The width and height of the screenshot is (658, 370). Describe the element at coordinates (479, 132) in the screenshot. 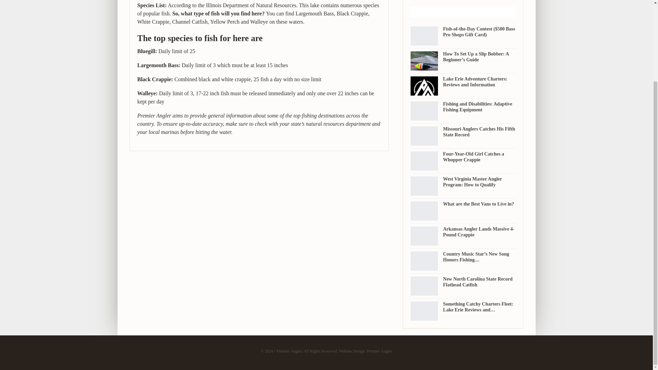

I see `Missouri Anglers Catches His Fifth State Record` at that location.